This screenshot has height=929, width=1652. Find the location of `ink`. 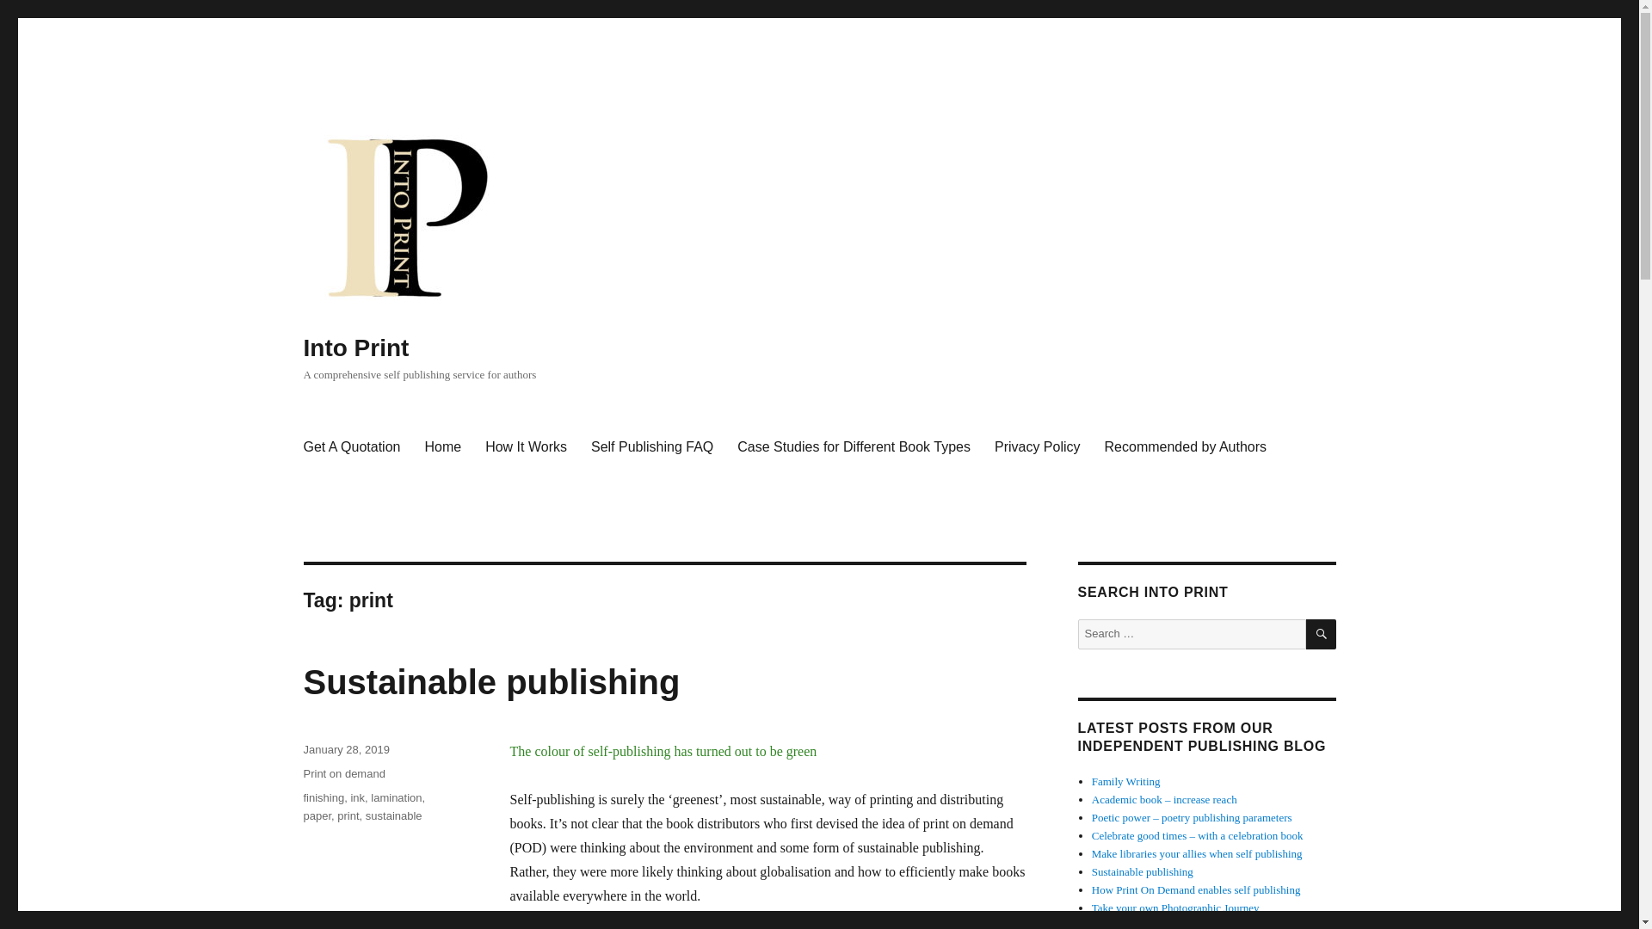

ink is located at coordinates (358, 798).